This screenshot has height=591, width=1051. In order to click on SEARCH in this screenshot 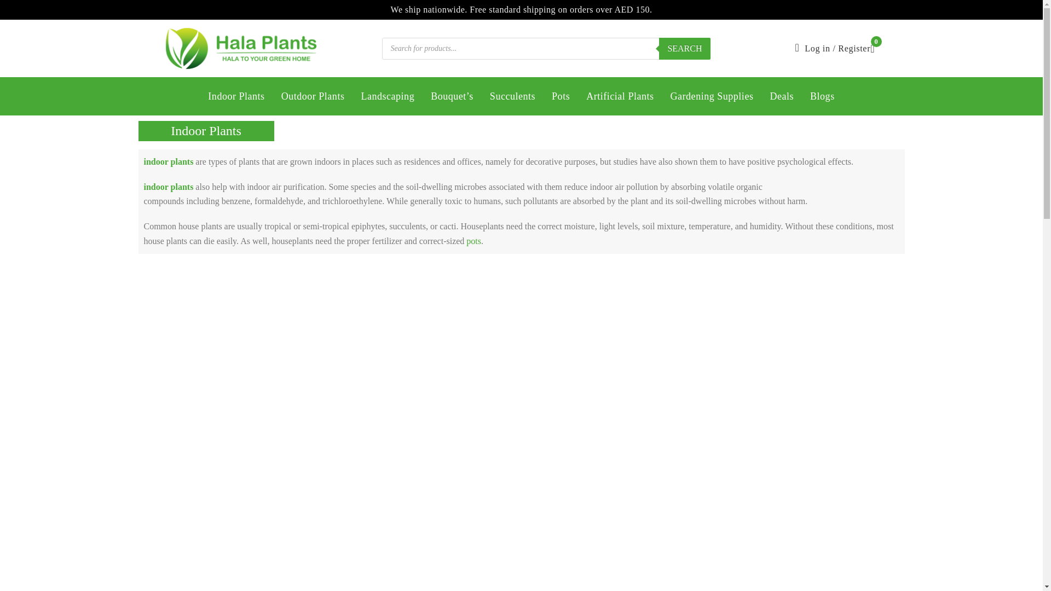, I will do `click(684, 49)`.